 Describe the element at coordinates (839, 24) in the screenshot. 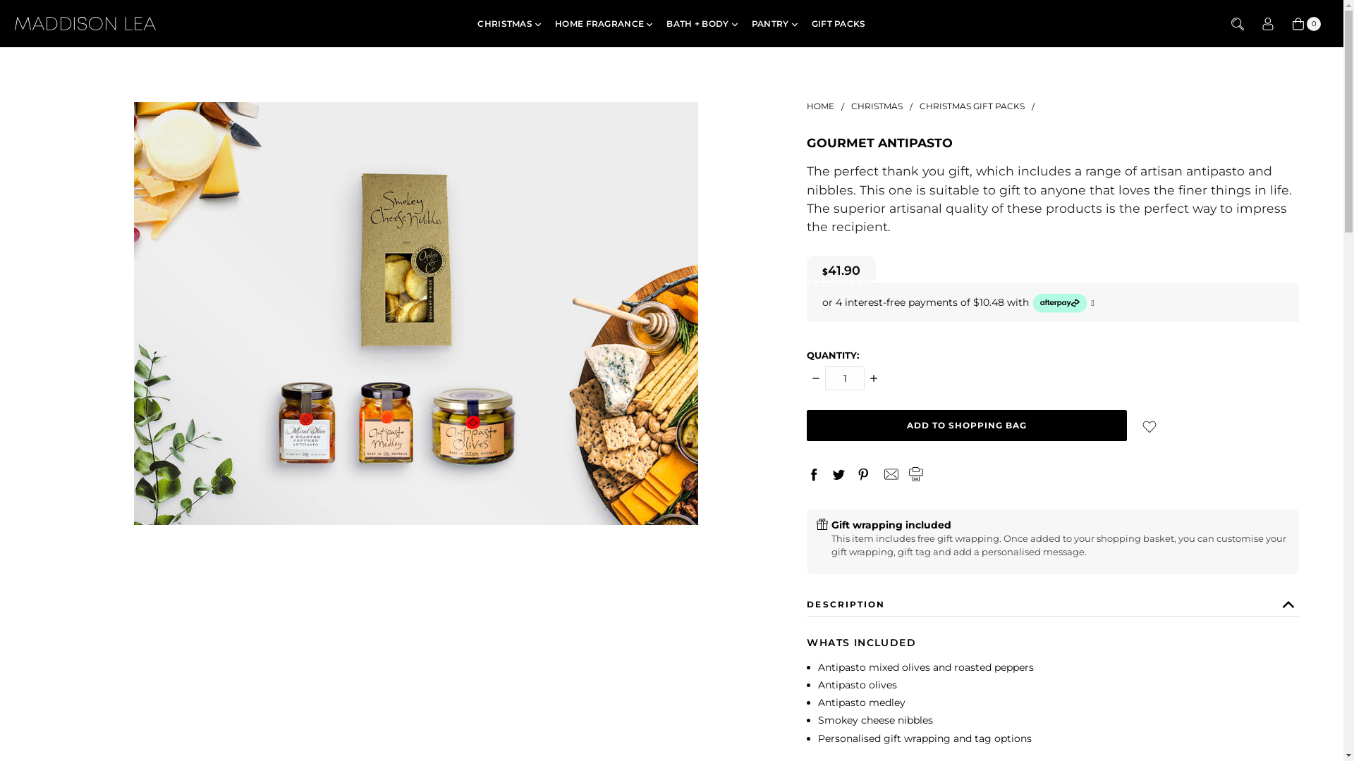

I see `GIFT PACKS` at that location.